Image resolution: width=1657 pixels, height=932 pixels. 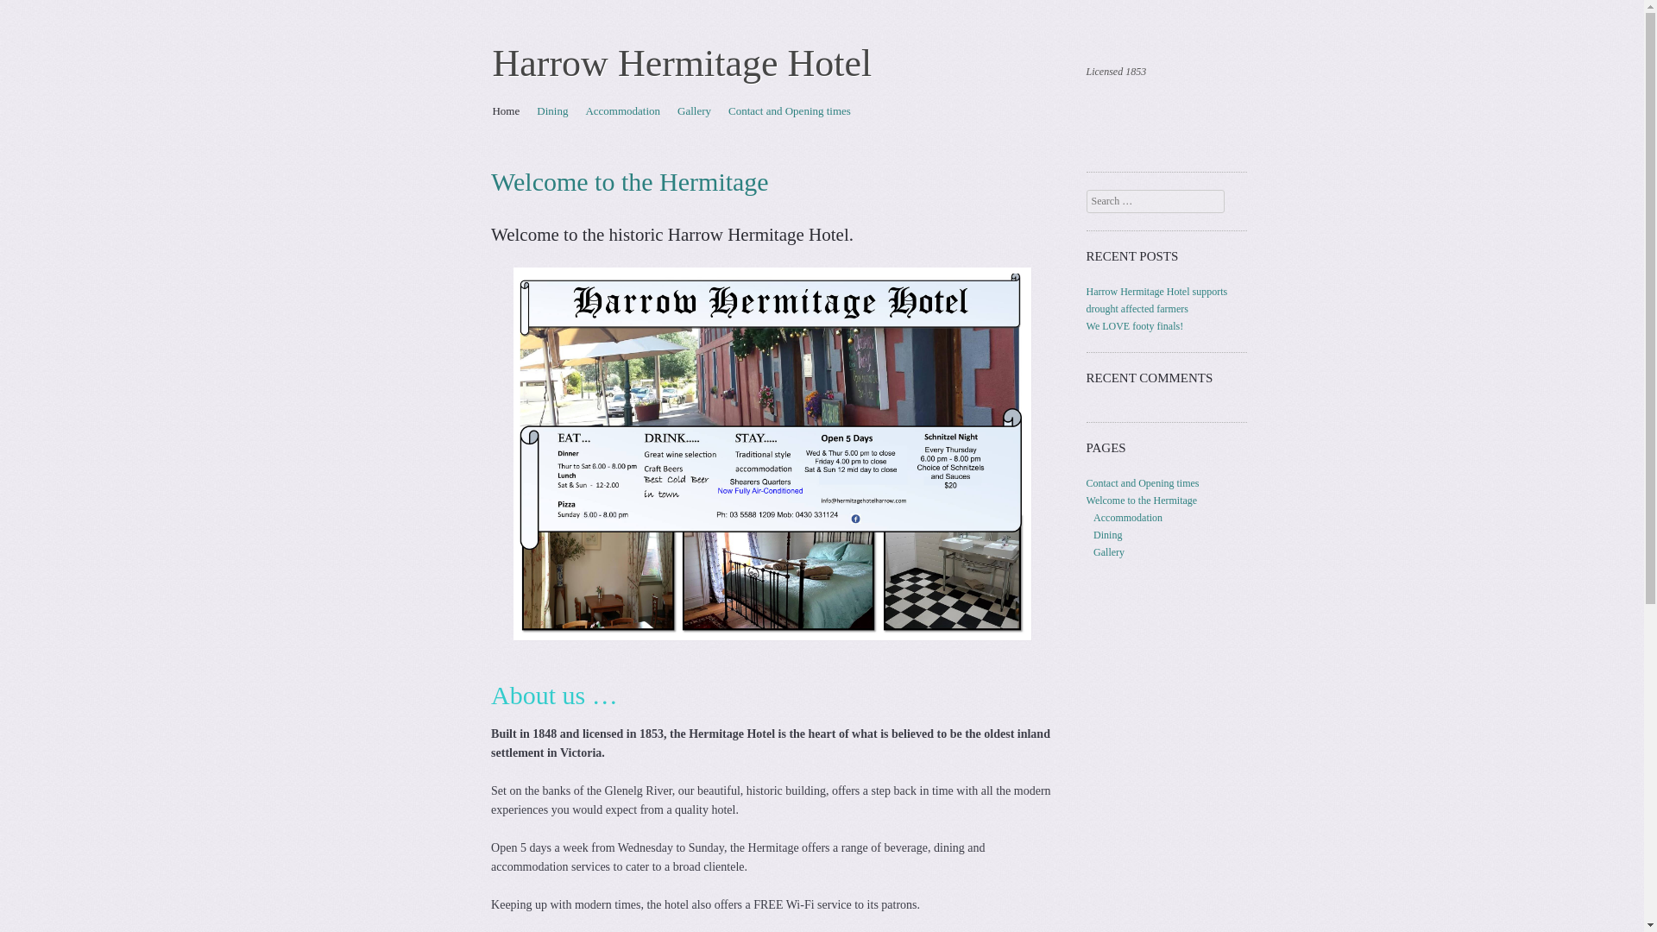 I want to click on Dining, so click(x=1107, y=535).